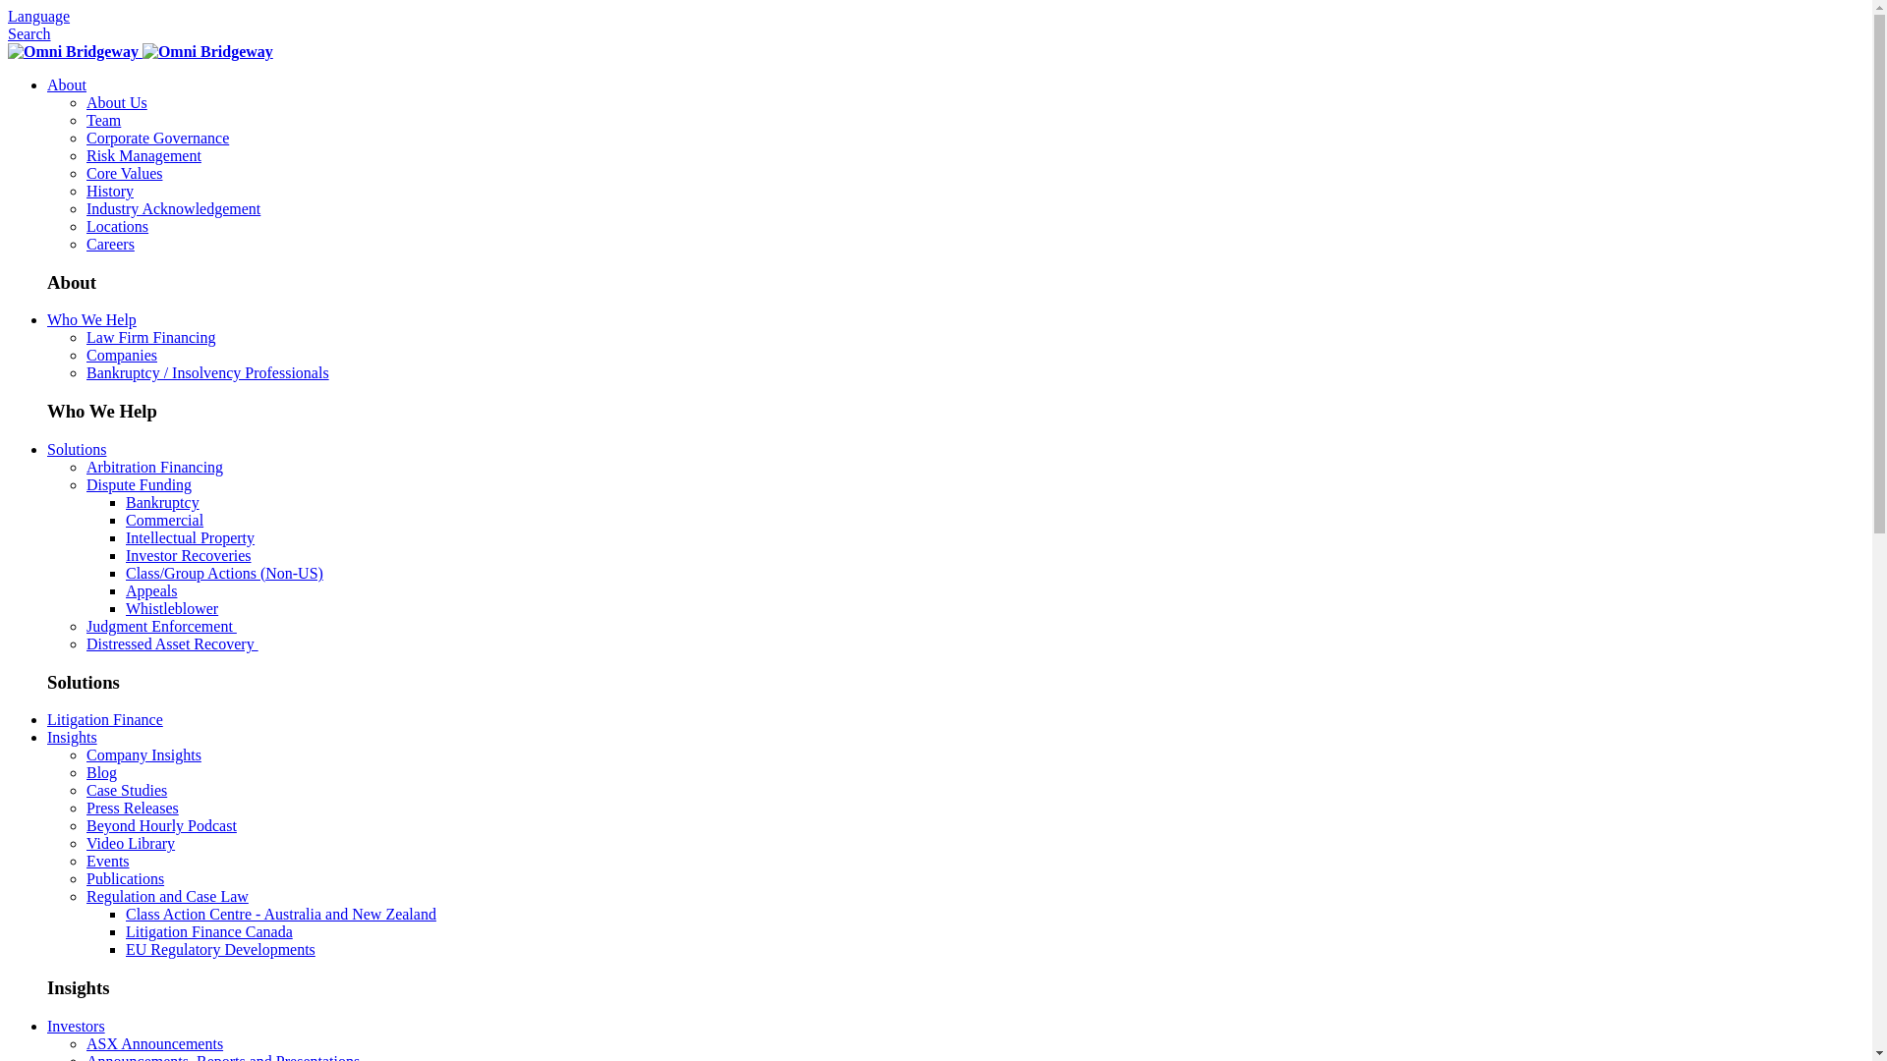 This screenshot has height=1061, width=1887. I want to click on Careers, so click(110, 244).